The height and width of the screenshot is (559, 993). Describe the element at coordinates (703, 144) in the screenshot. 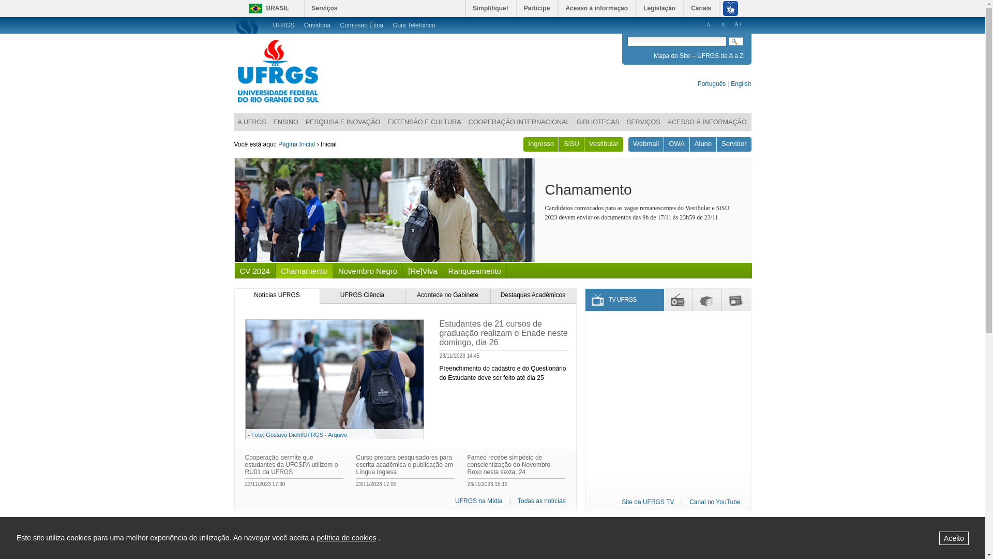

I see `Aluno` at that location.